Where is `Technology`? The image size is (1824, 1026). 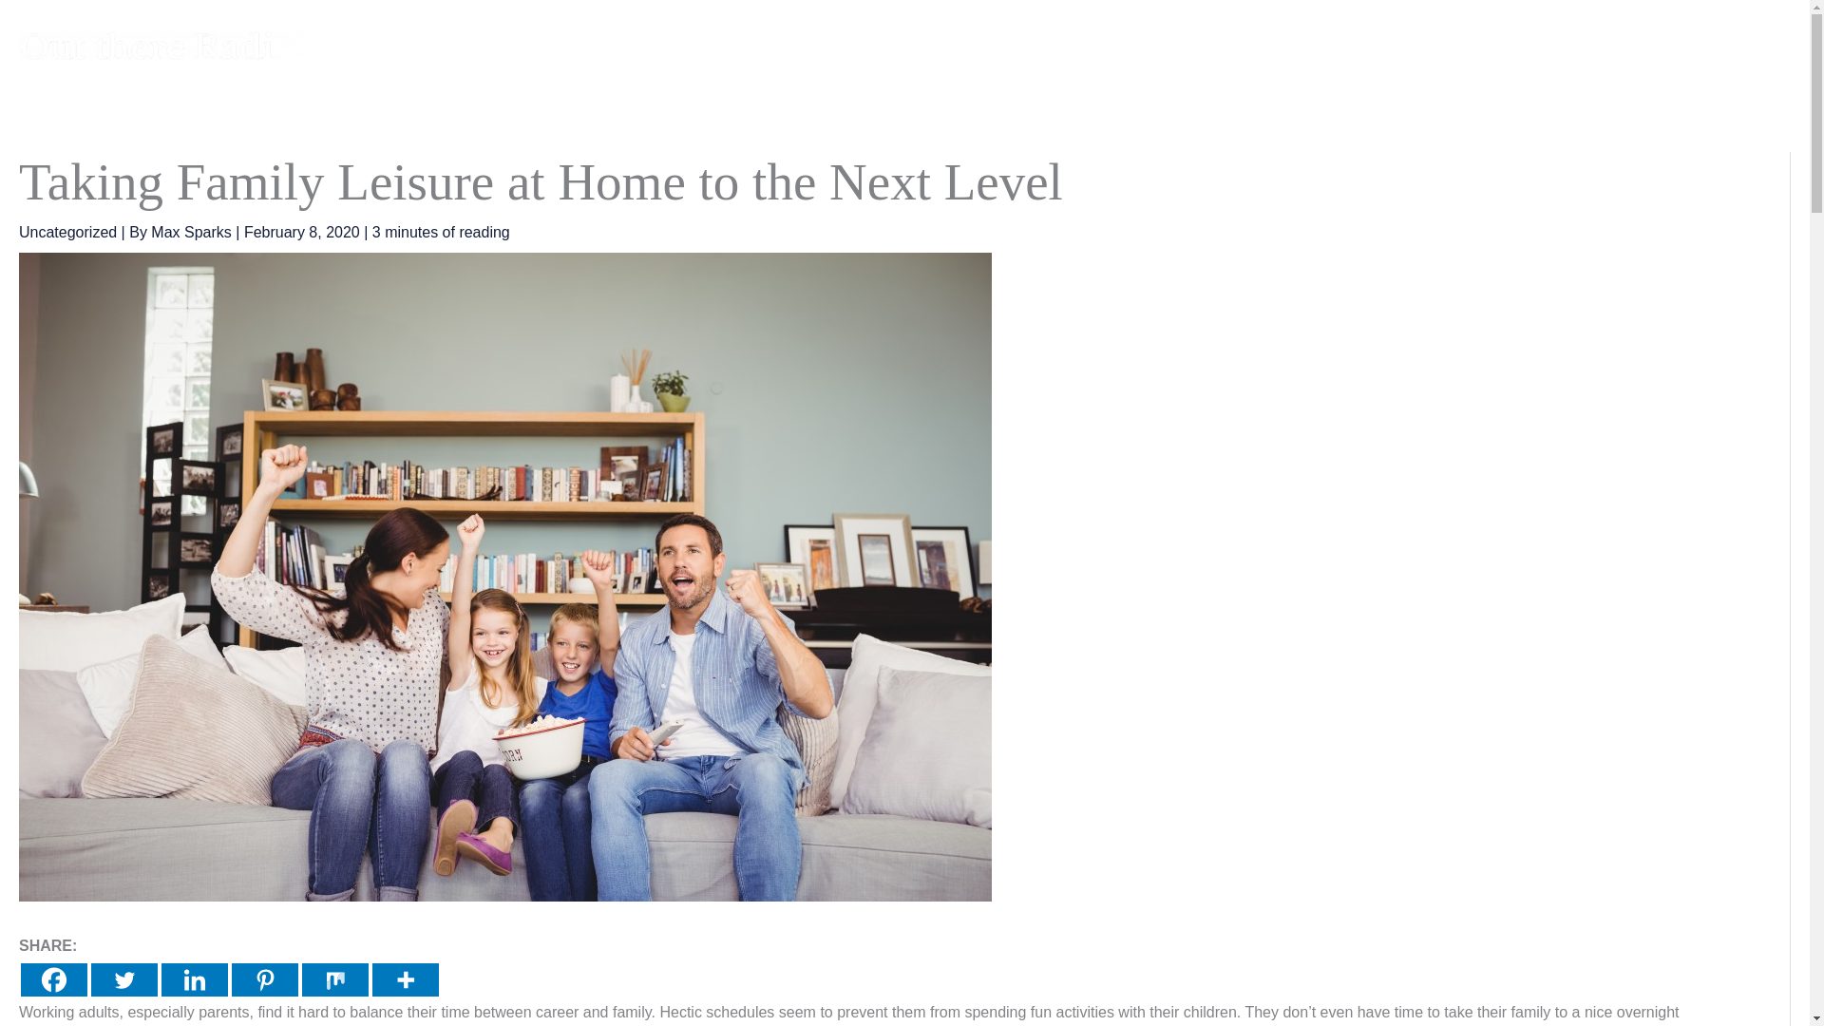
Technology is located at coordinates (1379, 46).